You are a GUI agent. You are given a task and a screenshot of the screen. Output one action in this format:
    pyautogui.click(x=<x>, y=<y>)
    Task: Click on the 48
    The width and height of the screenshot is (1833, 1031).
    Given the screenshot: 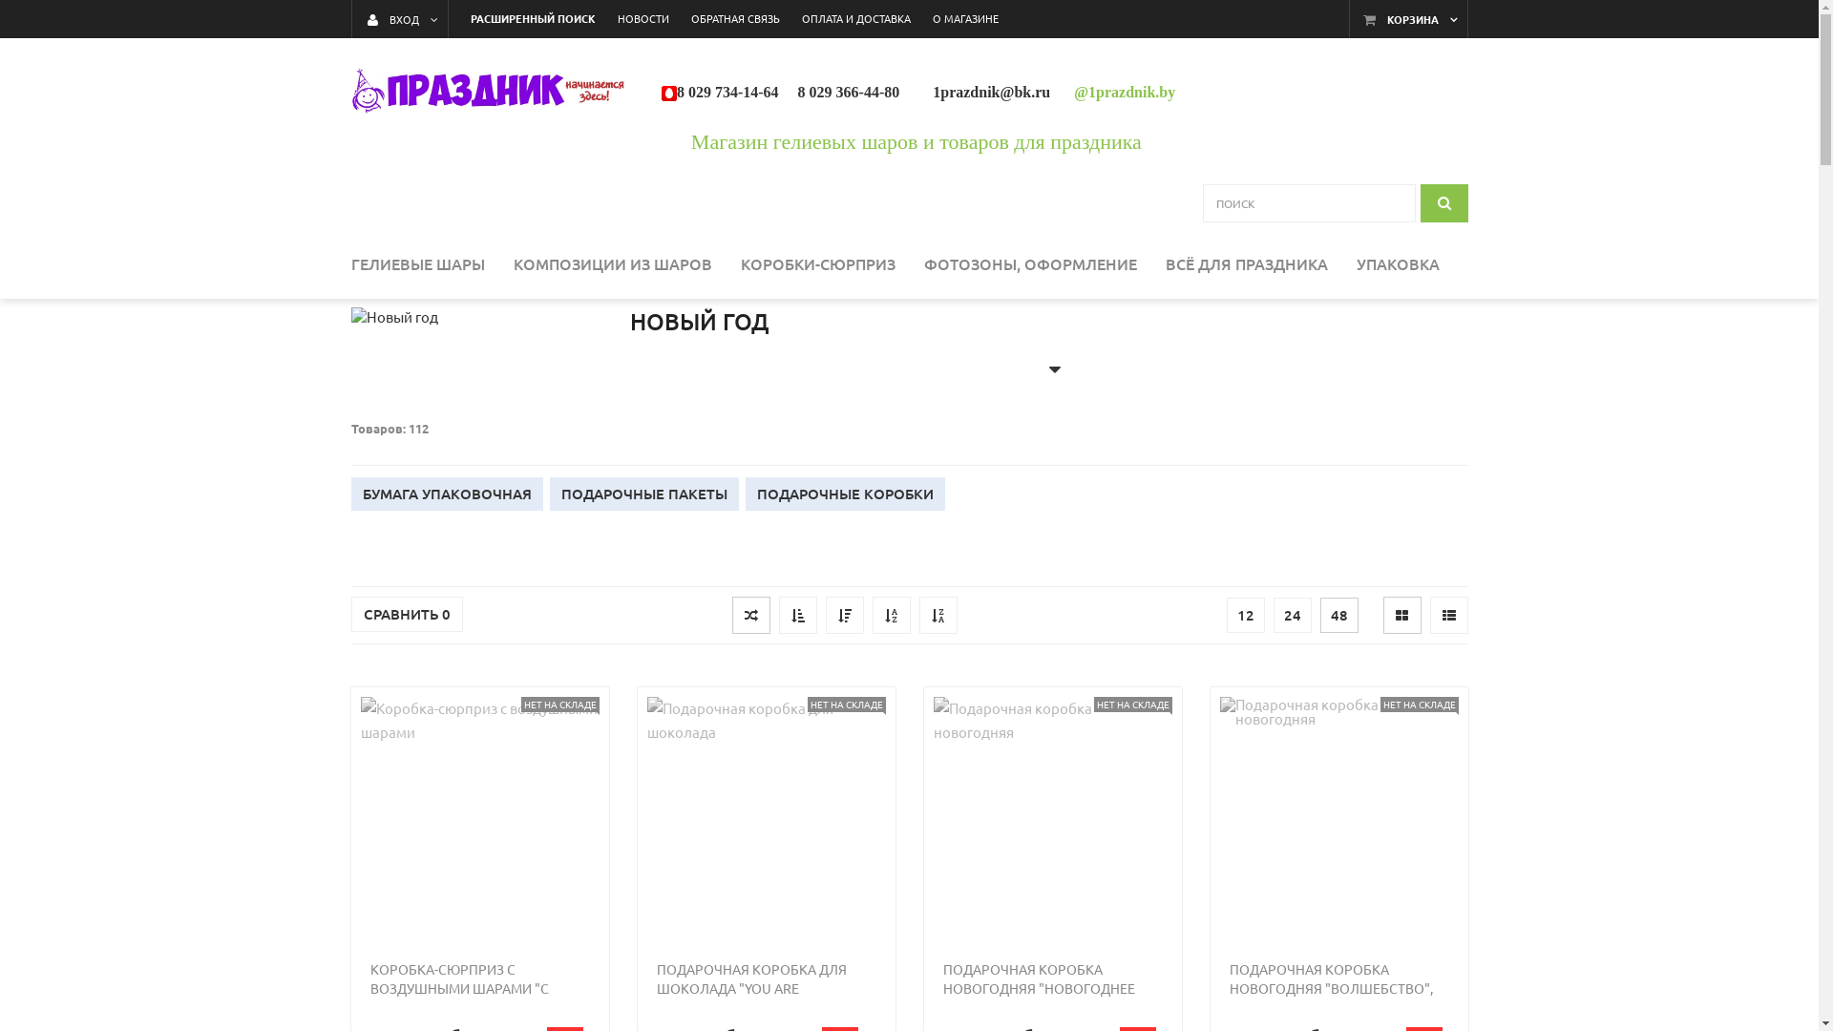 What is the action you would take?
    pyautogui.click(x=1338, y=615)
    